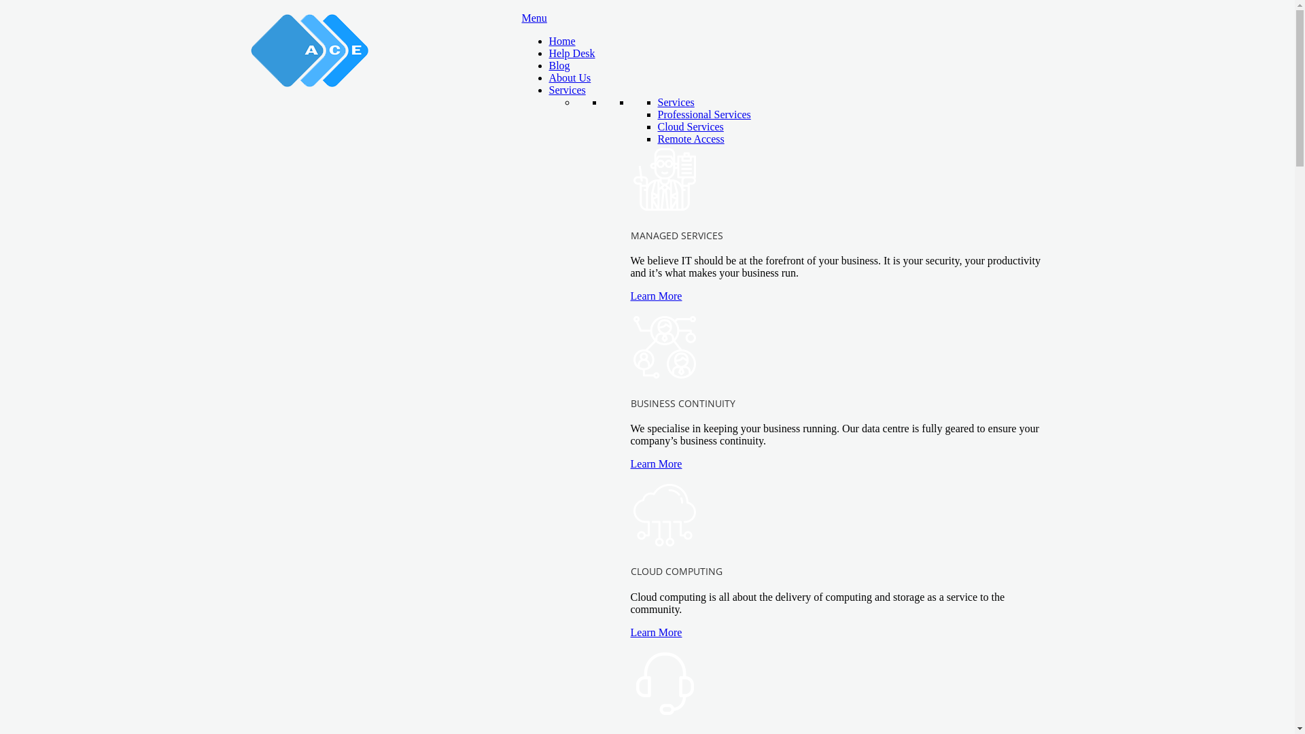  I want to click on Menu, so click(534, 18).